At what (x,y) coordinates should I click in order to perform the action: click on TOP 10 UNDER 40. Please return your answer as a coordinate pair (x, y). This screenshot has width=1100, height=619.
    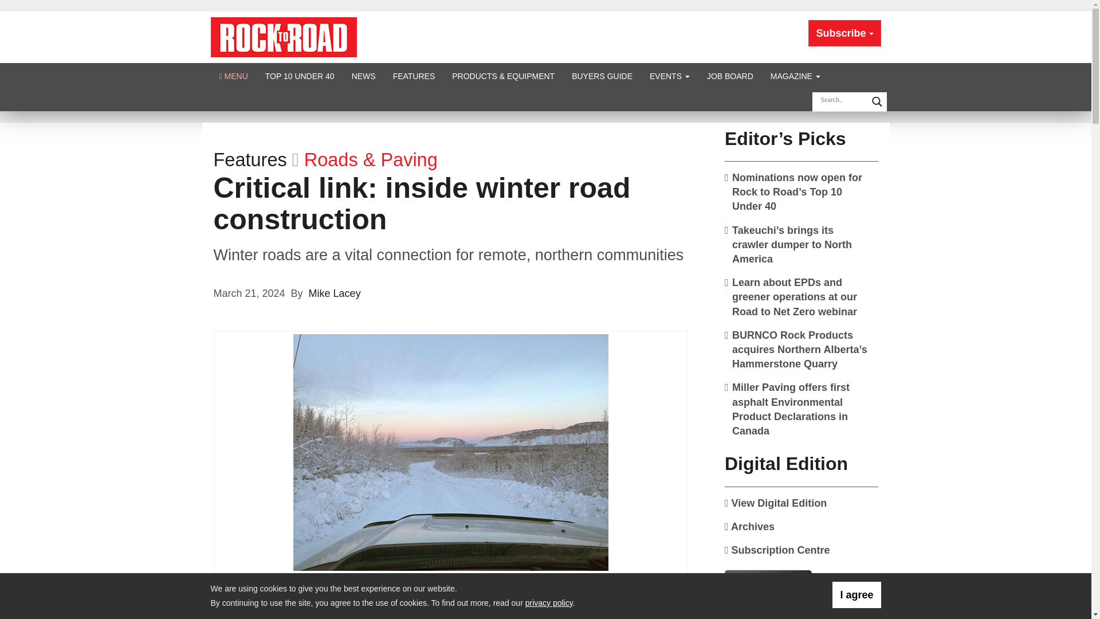
    Looking at the image, I should click on (300, 76).